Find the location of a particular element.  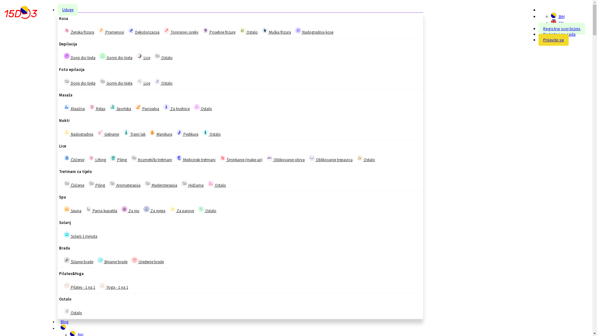

Posebne frizure is located at coordinates (206, 30).